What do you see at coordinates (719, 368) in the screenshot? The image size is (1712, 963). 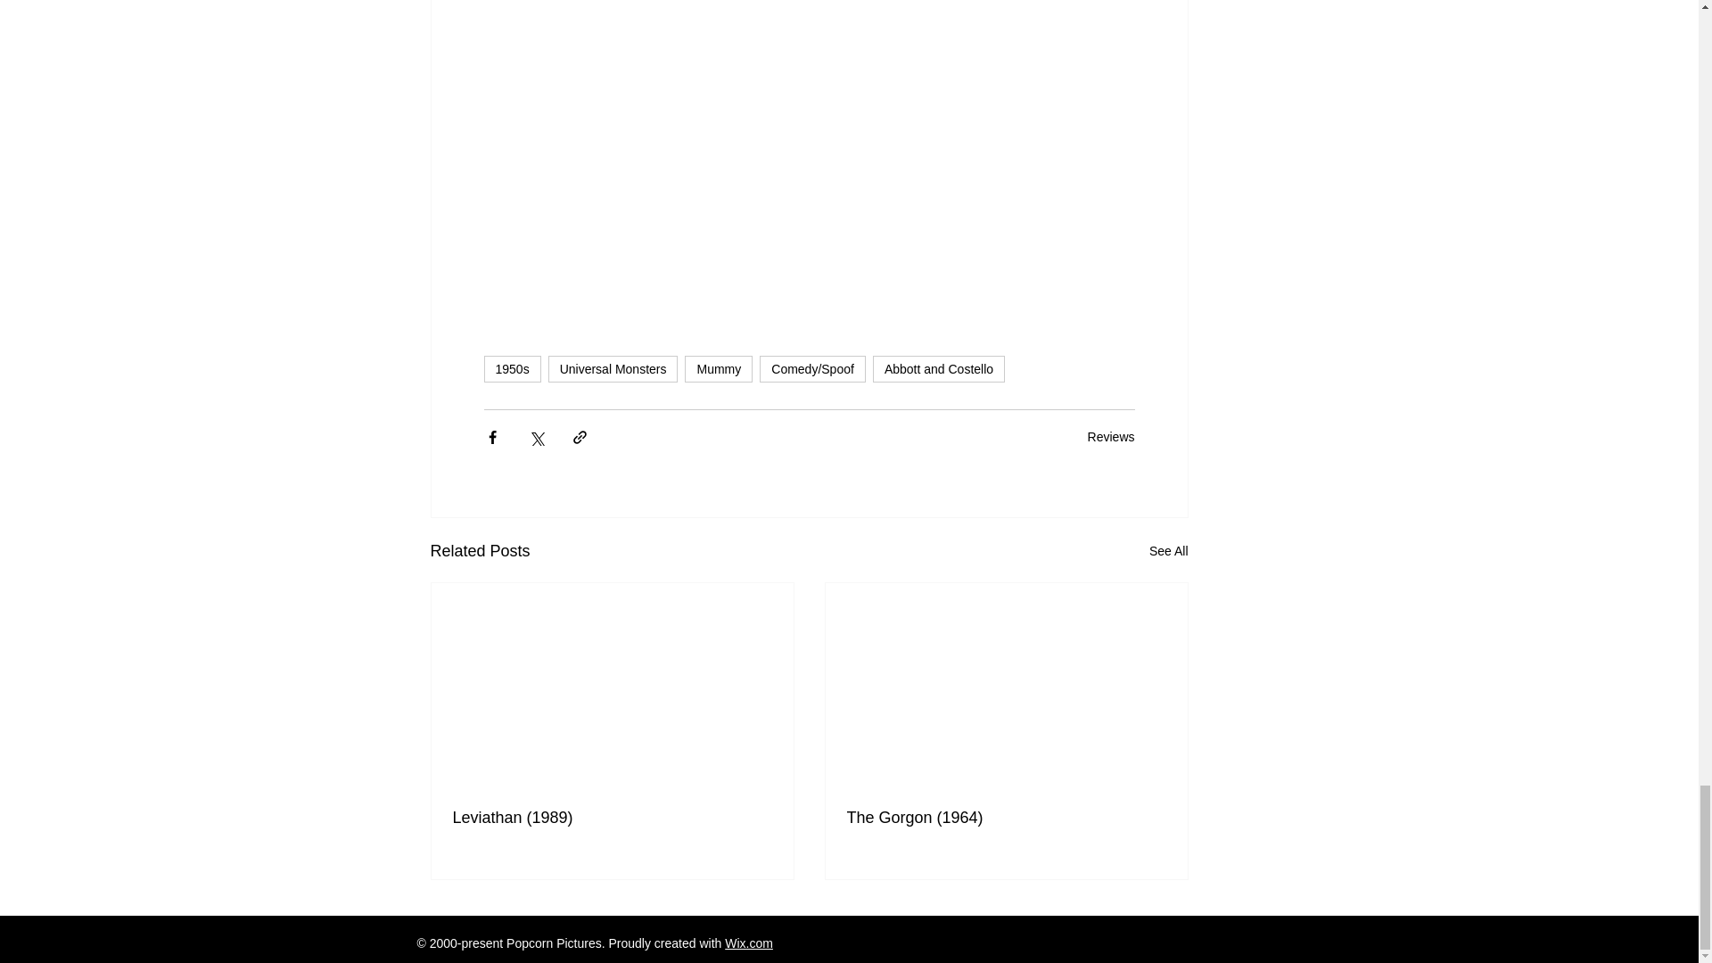 I see `Mummy` at bounding box center [719, 368].